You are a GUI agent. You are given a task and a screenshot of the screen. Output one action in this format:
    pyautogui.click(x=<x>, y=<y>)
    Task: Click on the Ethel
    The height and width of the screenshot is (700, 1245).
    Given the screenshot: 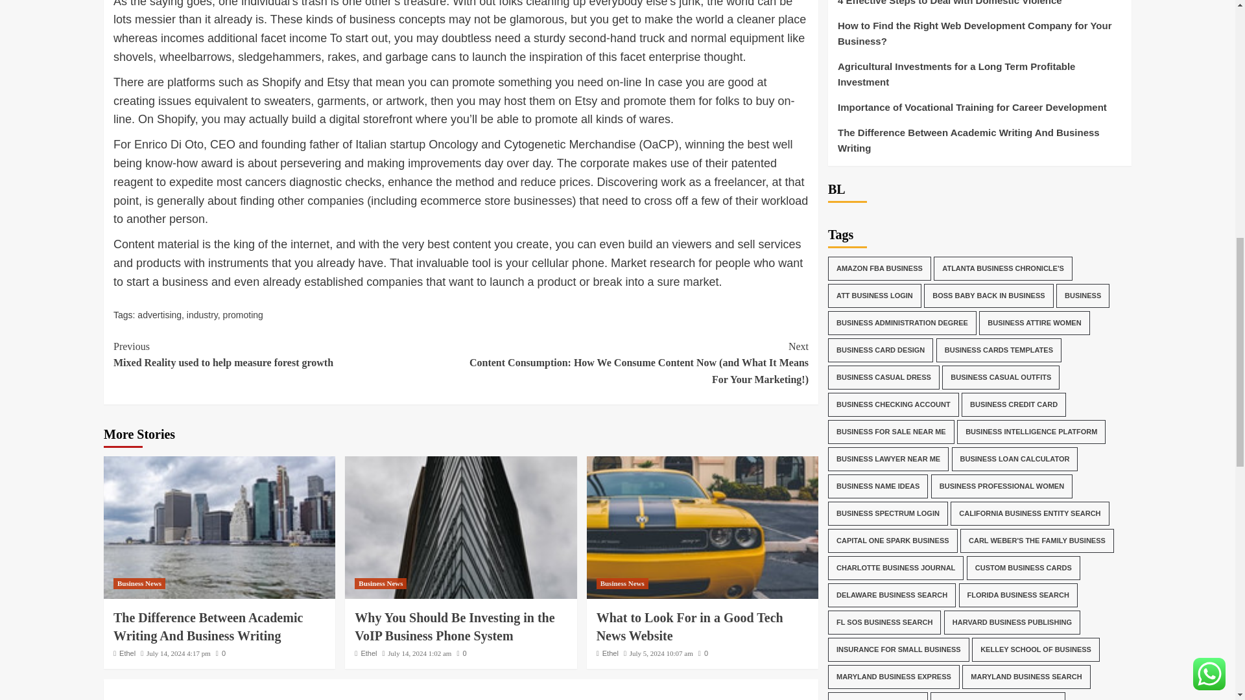 What is the action you would take?
    pyautogui.click(x=127, y=653)
    